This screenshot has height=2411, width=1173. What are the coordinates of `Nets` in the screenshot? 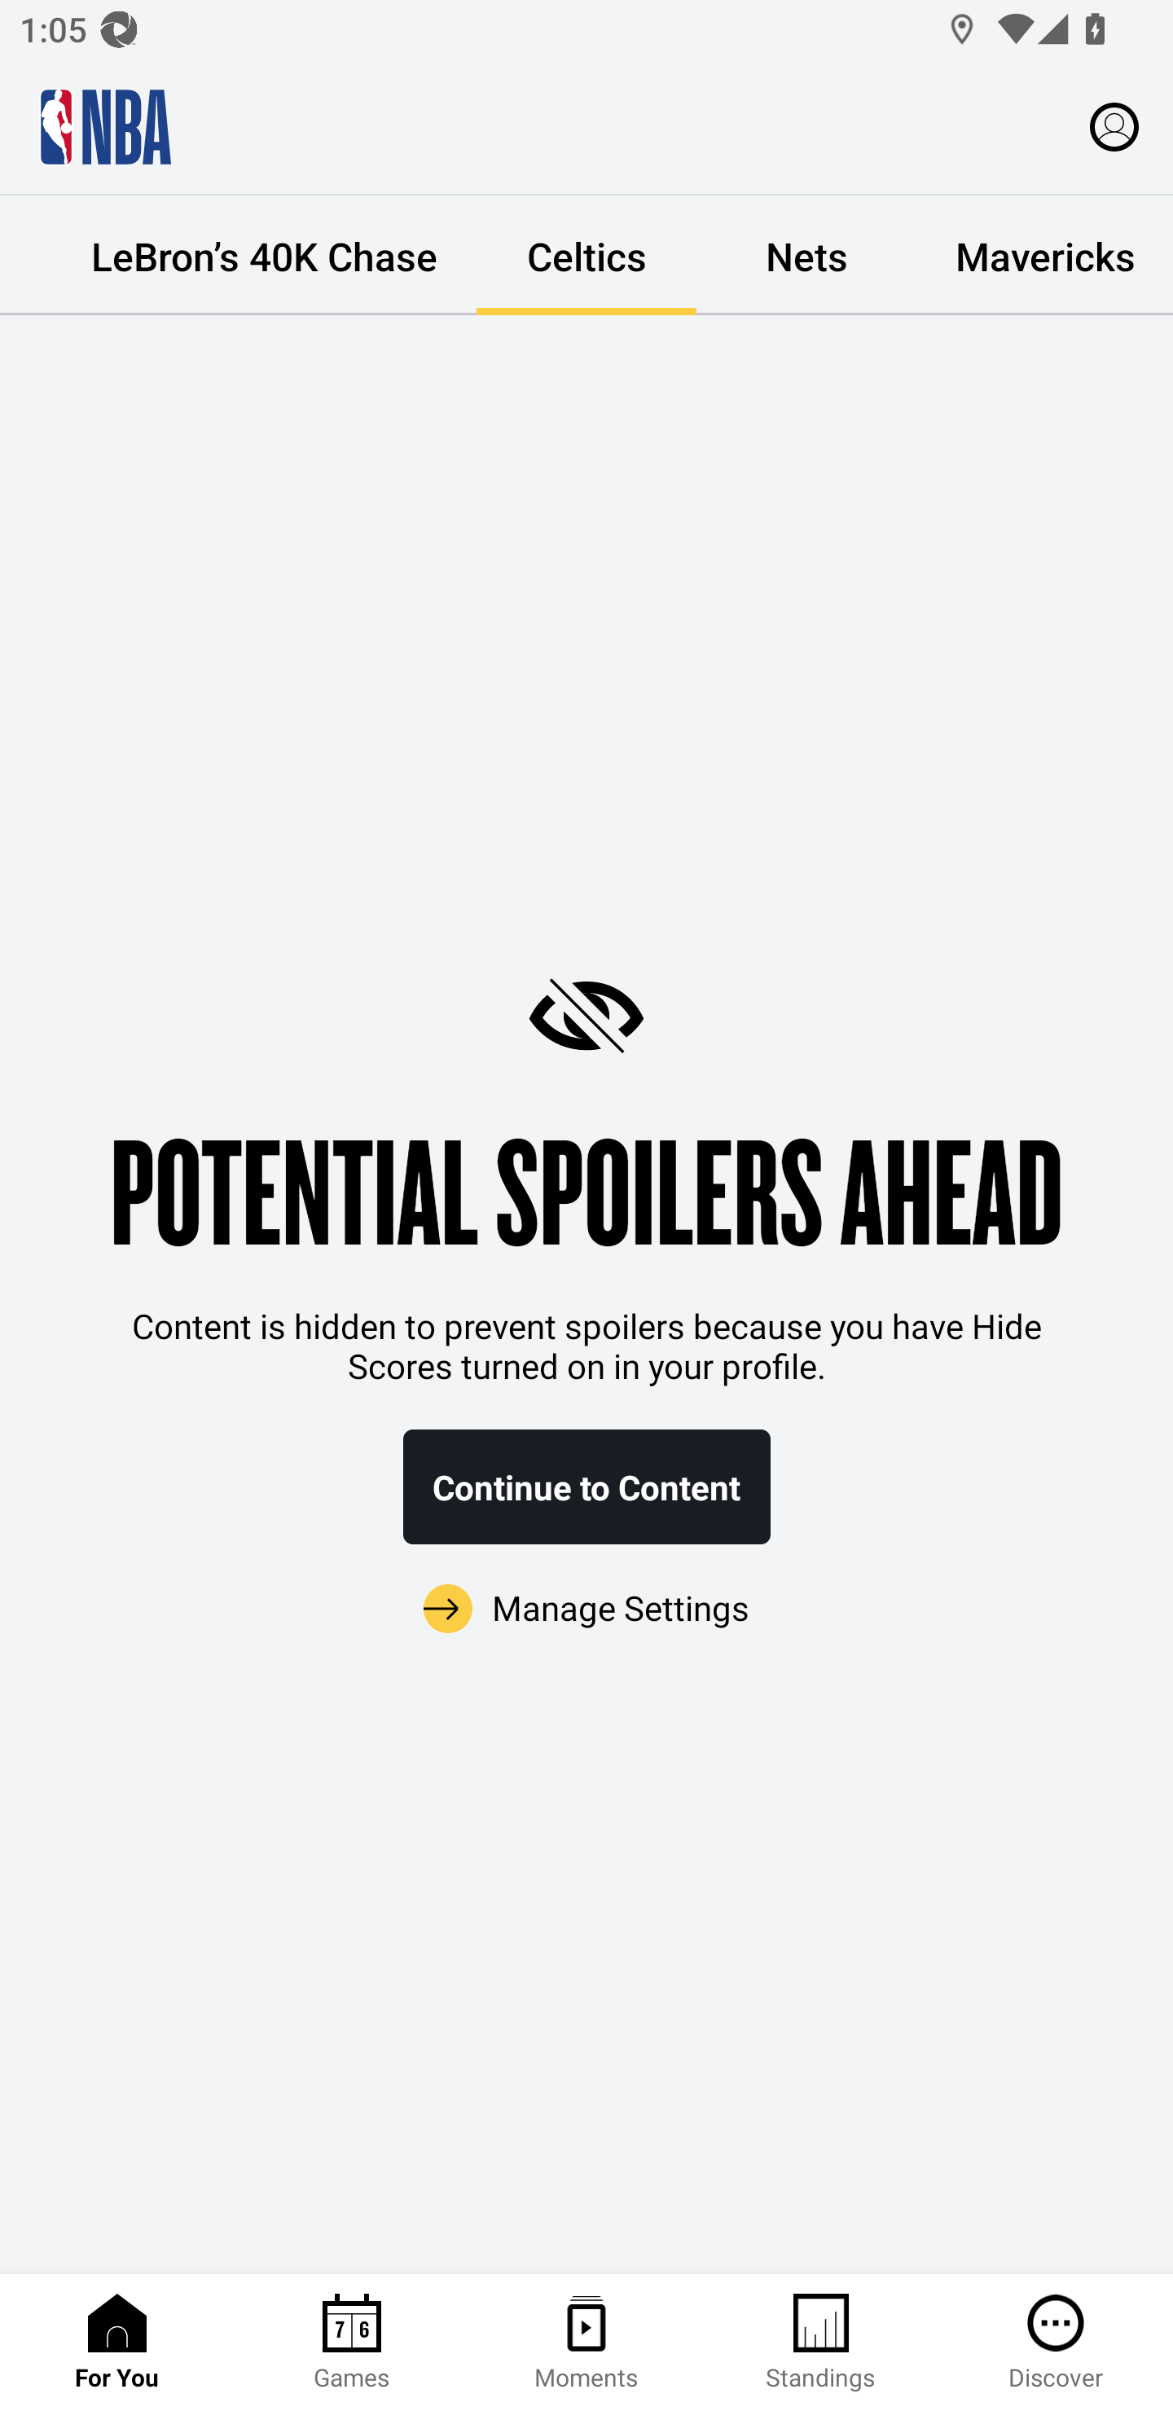 It's located at (806, 256).